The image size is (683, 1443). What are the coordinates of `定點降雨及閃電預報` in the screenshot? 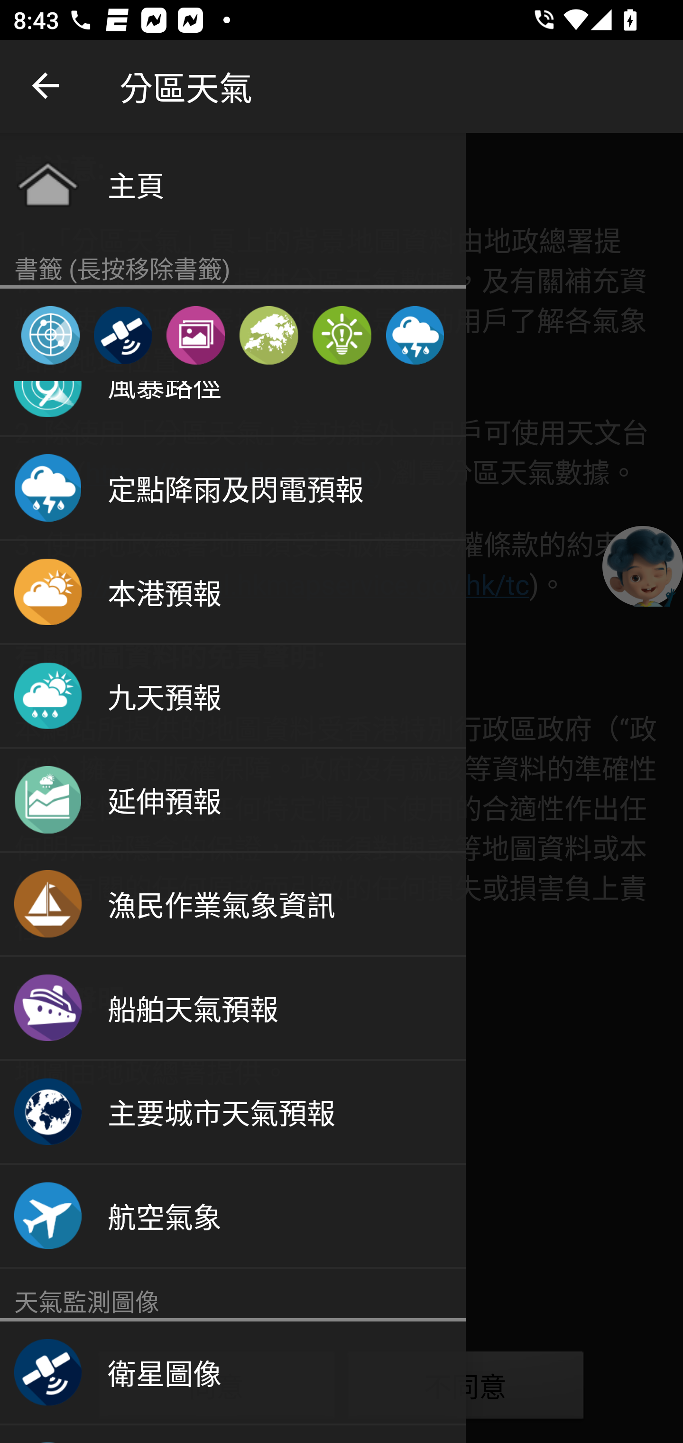 It's located at (233, 489).